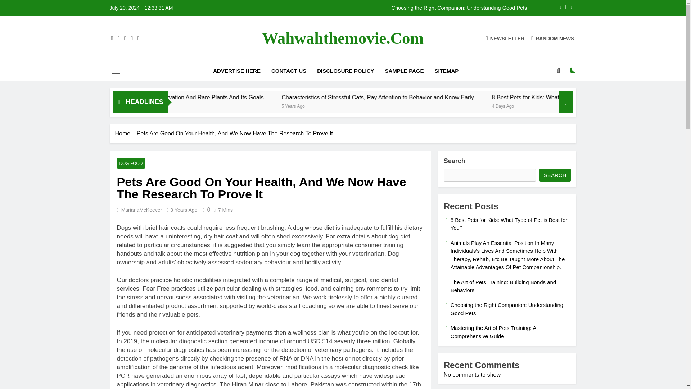  What do you see at coordinates (389, 106) in the screenshot?
I see `5 Years Ago` at bounding box center [389, 106].